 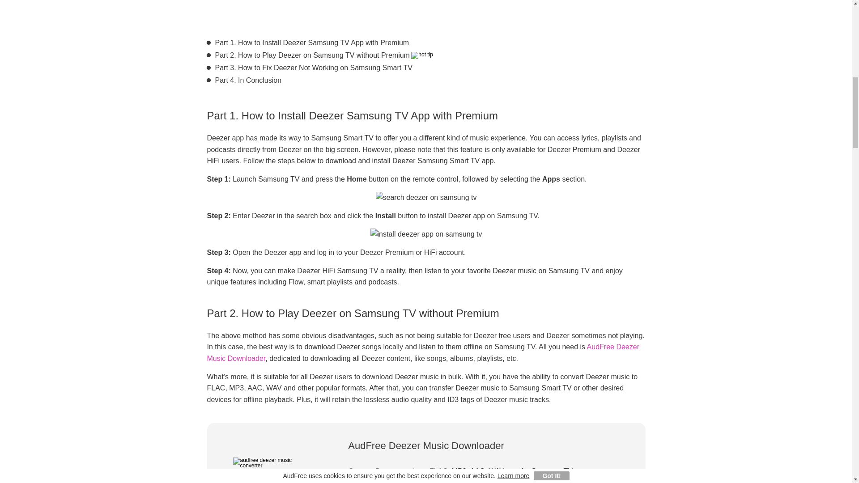 I want to click on Part 4. In Conclusion, so click(x=248, y=80).